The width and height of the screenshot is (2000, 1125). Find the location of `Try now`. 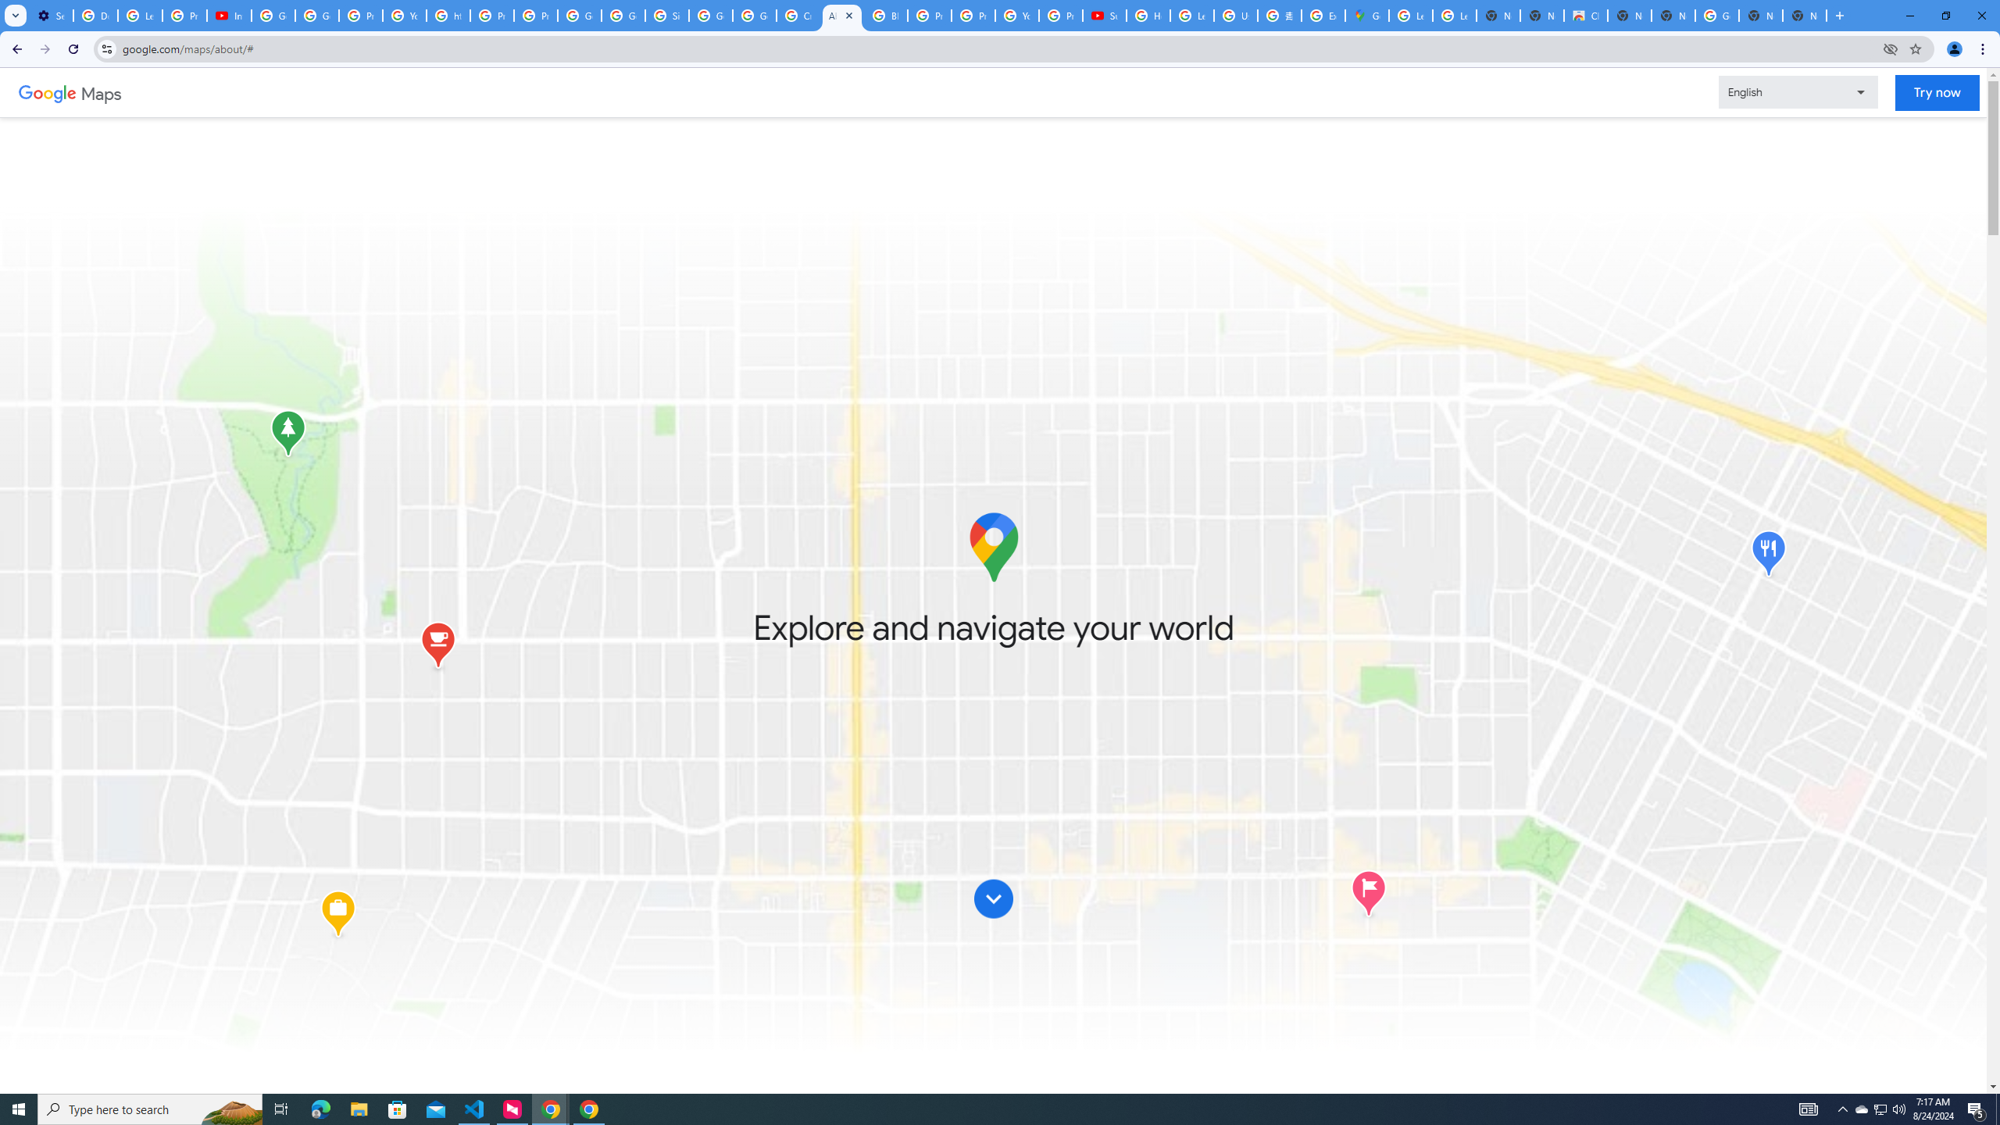

Try now is located at coordinates (1937, 93).